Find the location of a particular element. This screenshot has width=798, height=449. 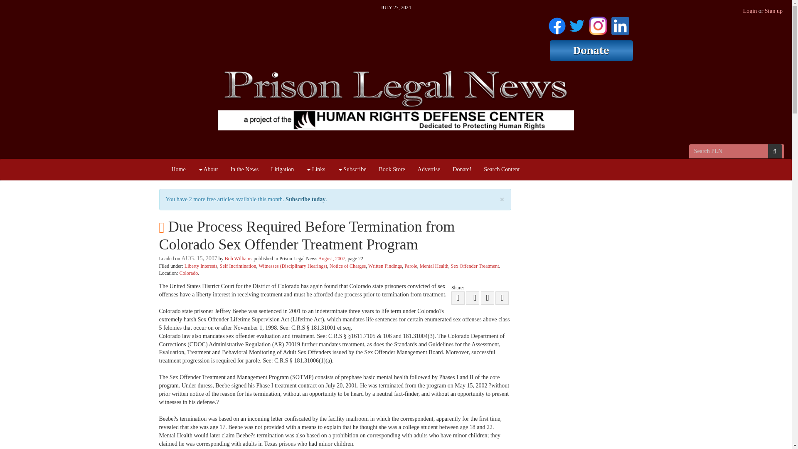

Subscribe is located at coordinates (352, 170).